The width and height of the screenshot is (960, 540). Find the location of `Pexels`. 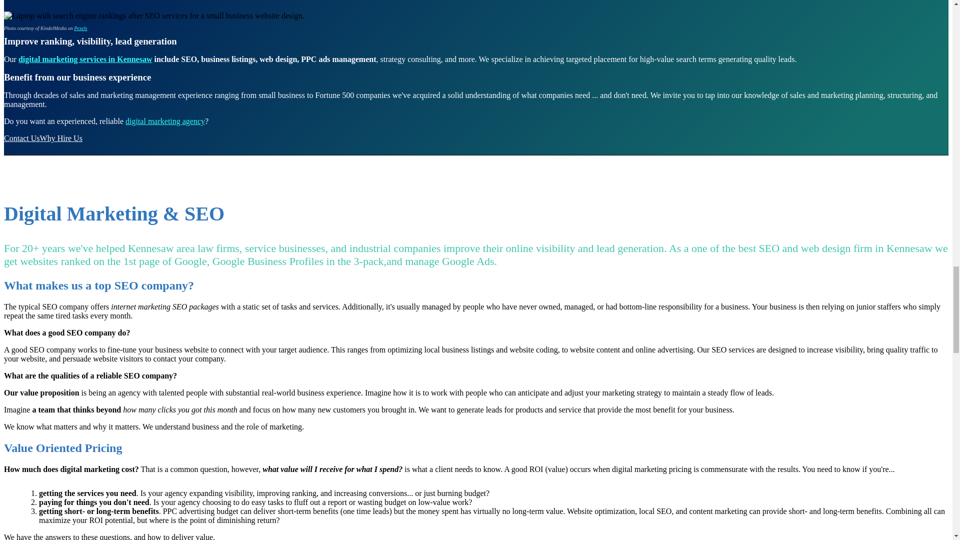

Pexels is located at coordinates (80, 28).